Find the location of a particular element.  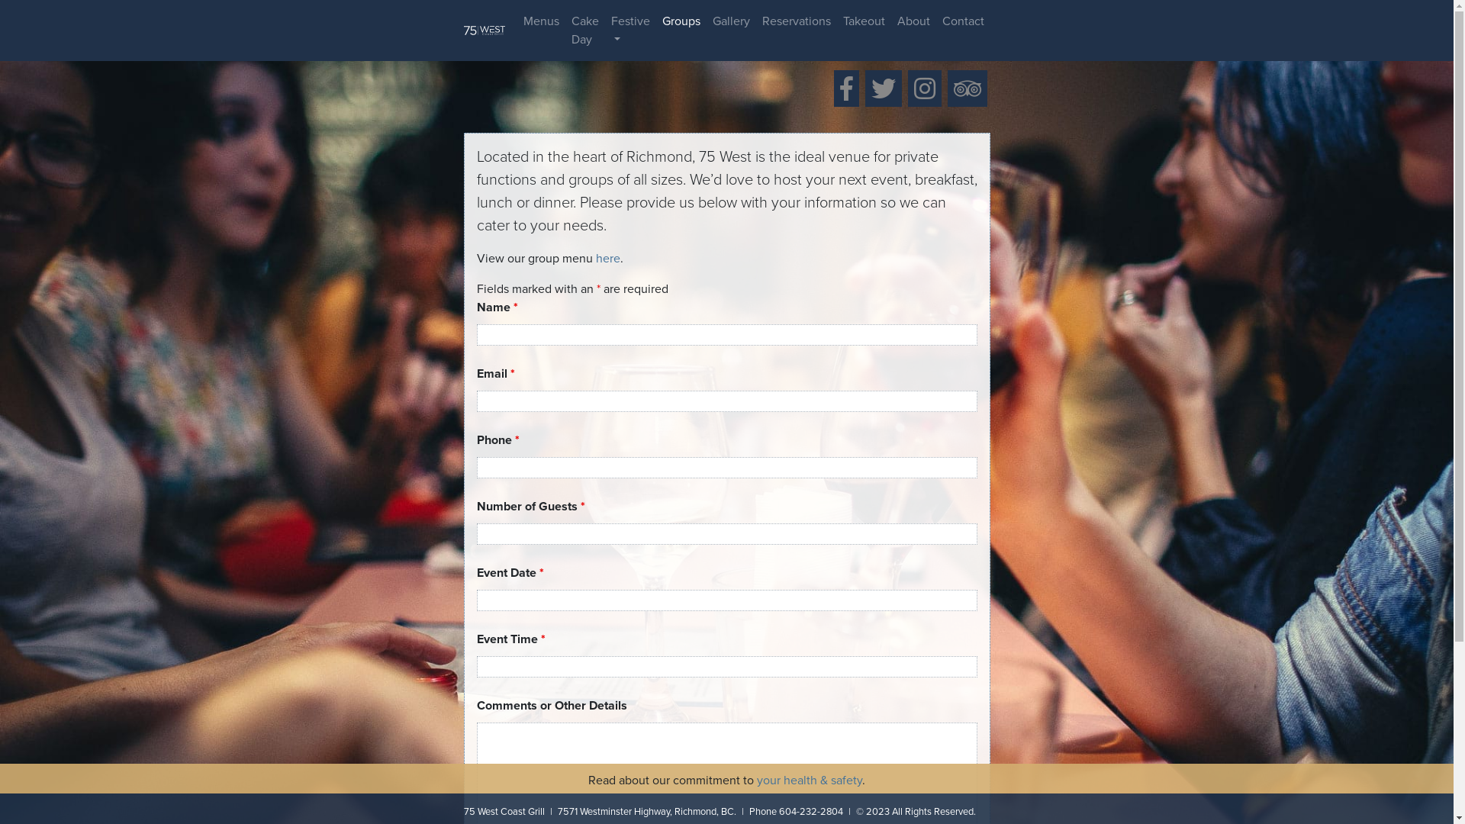

Gallery is located at coordinates (731, 21).